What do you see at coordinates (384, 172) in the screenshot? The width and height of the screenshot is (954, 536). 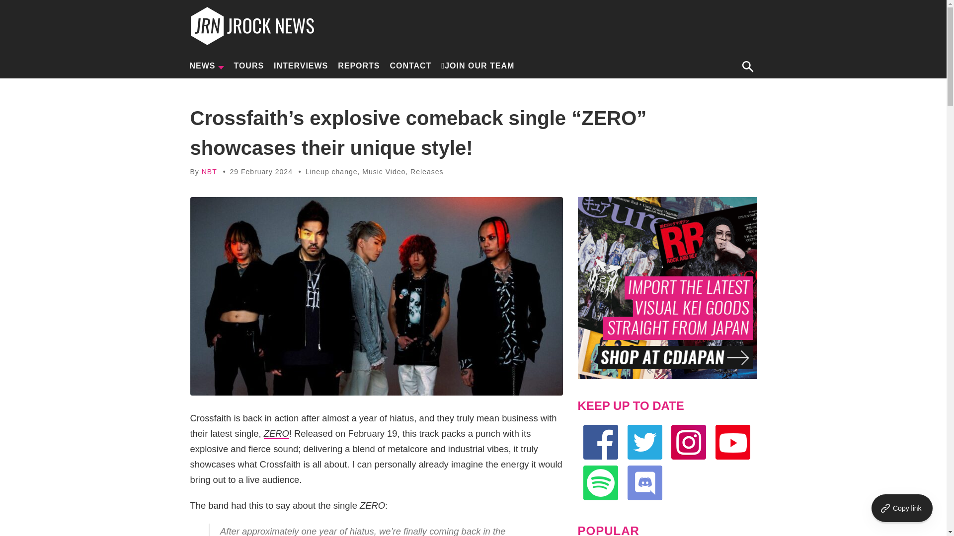 I see `View all posts in Music Video` at bounding box center [384, 172].